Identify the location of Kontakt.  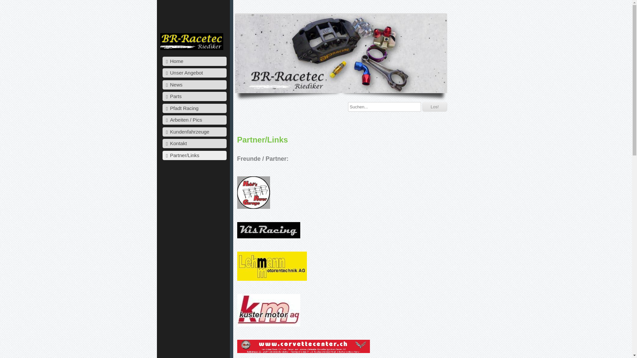
(194, 143).